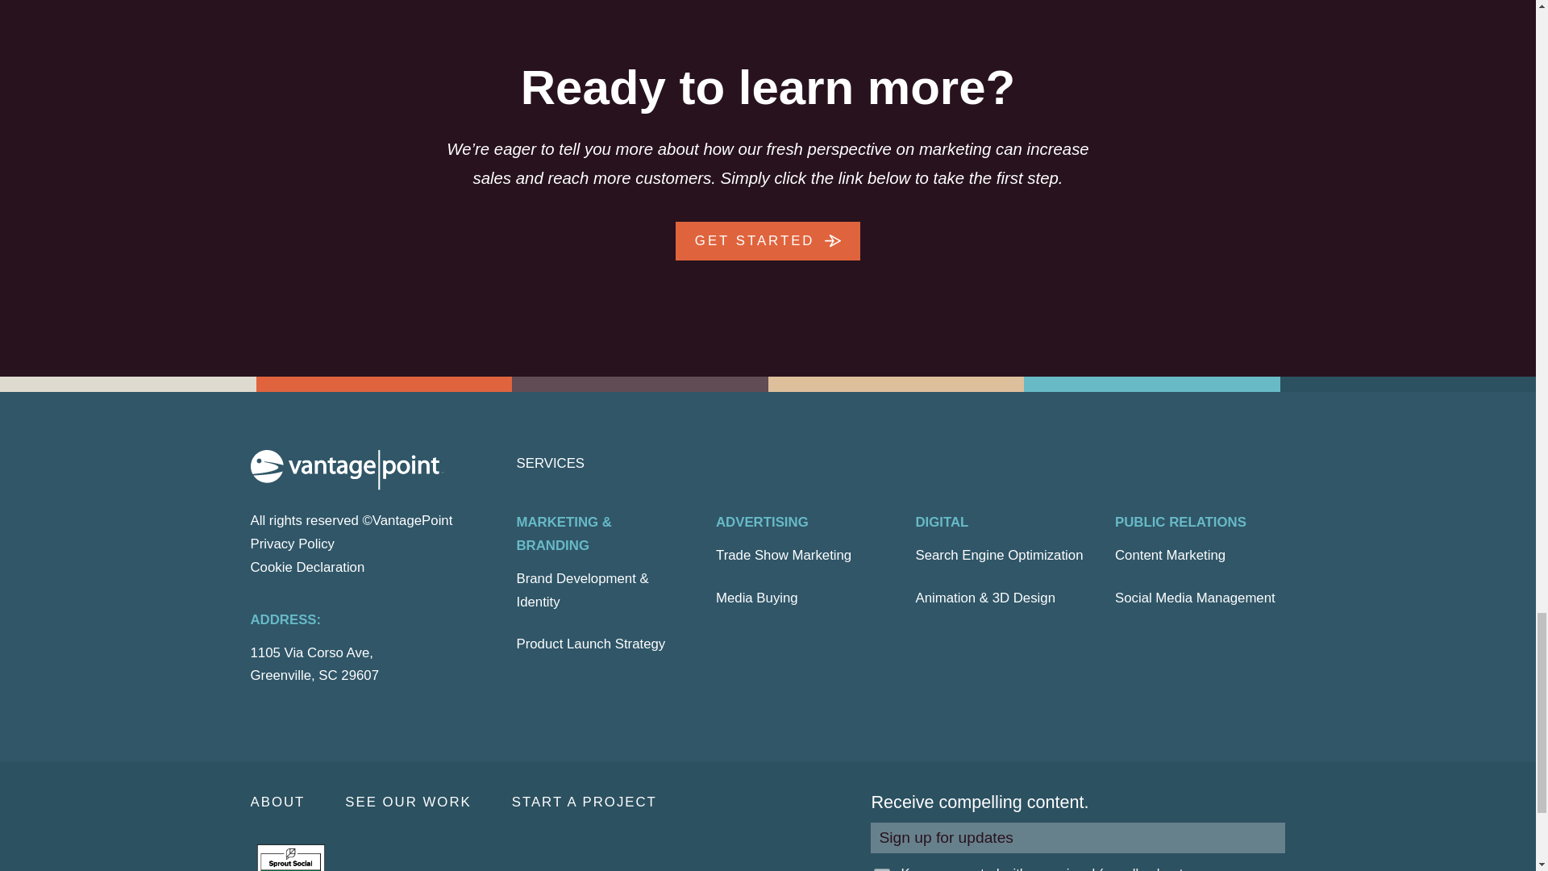  I want to click on Trade Show Marketing, so click(784, 556).